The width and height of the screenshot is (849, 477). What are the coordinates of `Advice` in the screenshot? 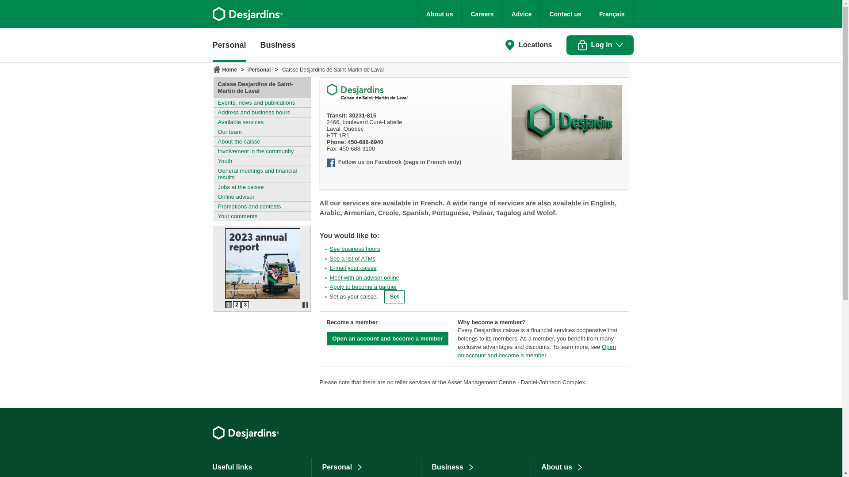 It's located at (522, 14).